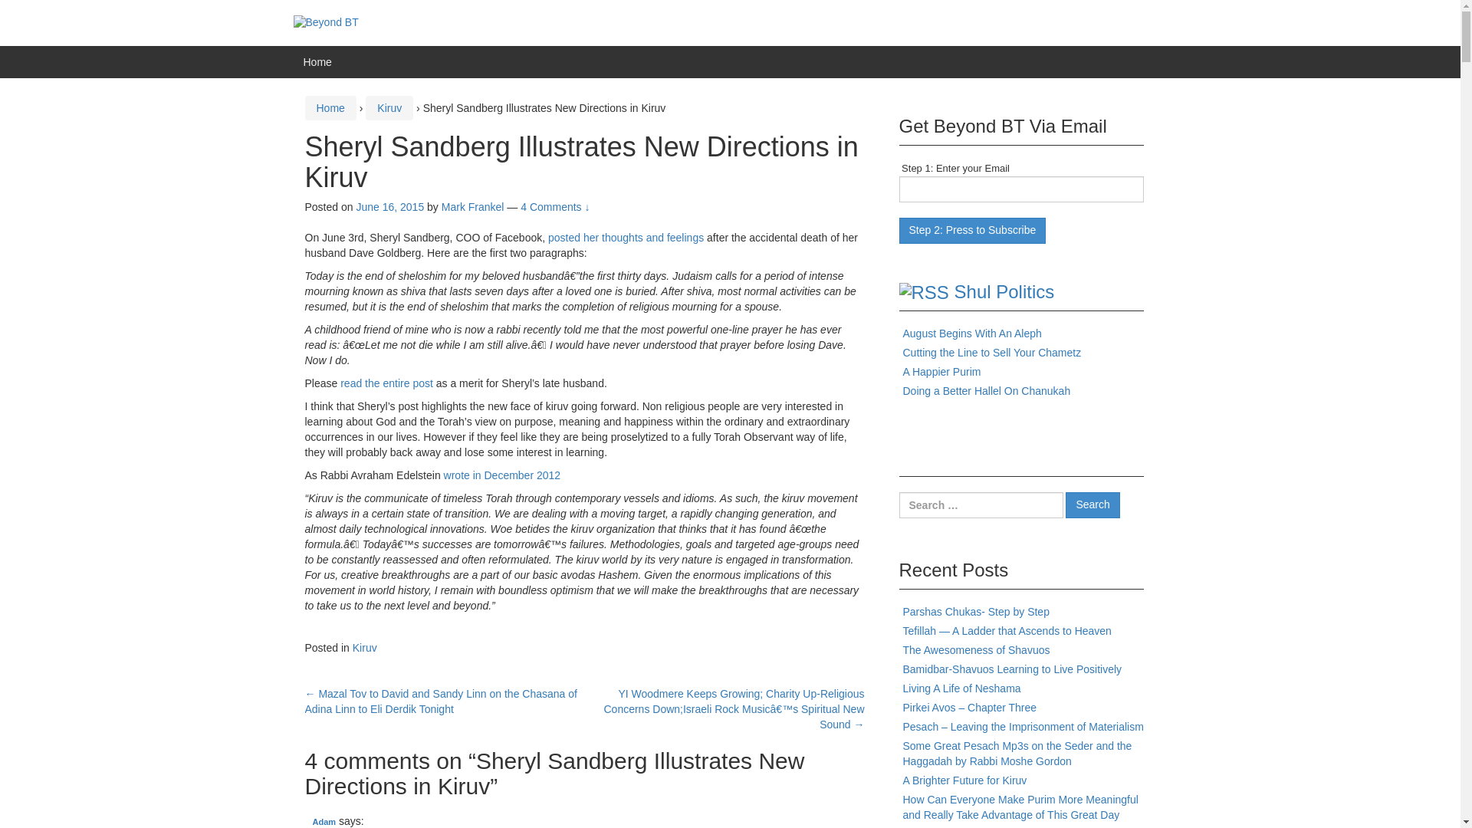 The height and width of the screenshot is (828, 1472). What do you see at coordinates (473, 207) in the screenshot?
I see `View all posts by Mark Frankel` at bounding box center [473, 207].